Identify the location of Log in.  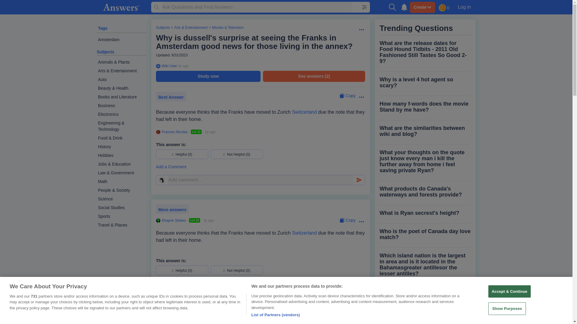
(464, 7).